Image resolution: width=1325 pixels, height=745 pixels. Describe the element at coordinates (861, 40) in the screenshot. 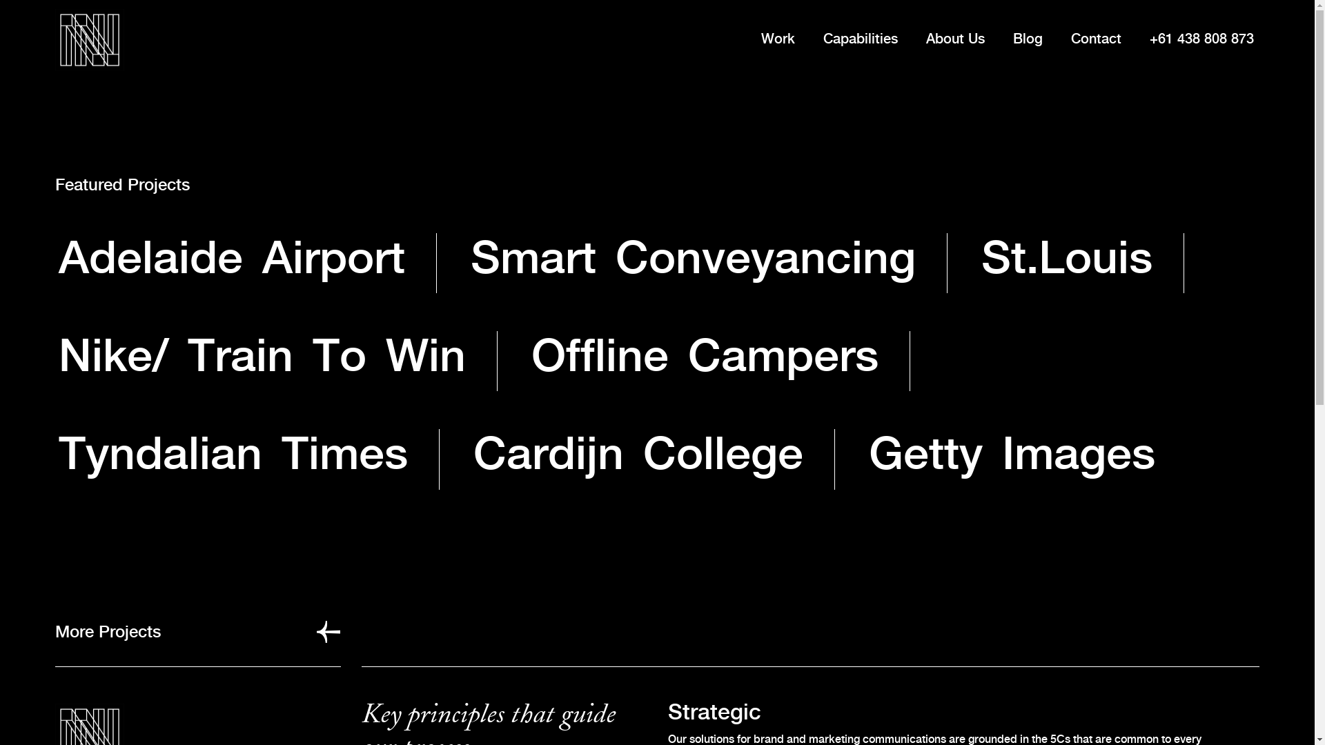

I see `Capabilities` at that location.